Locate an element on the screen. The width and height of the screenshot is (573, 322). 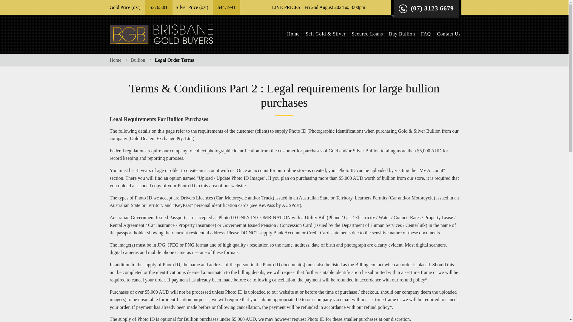
Home is located at coordinates (116, 60).